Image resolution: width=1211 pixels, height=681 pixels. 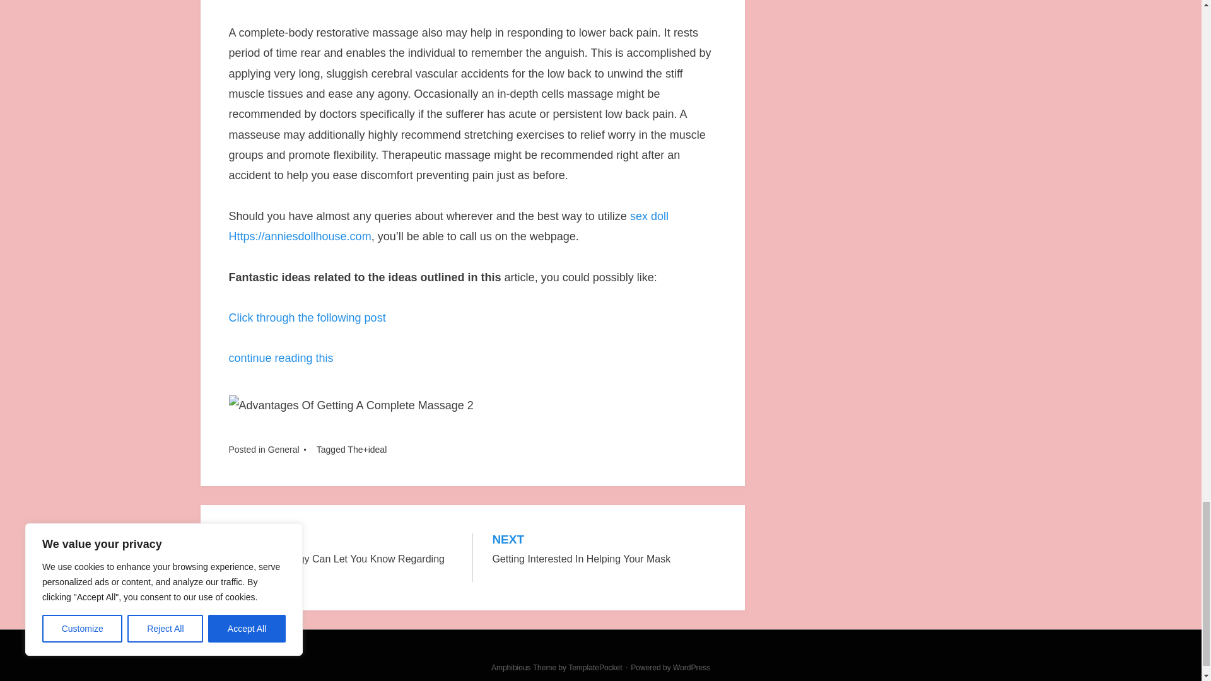 What do you see at coordinates (691, 667) in the screenshot?
I see `WordPress` at bounding box center [691, 667].